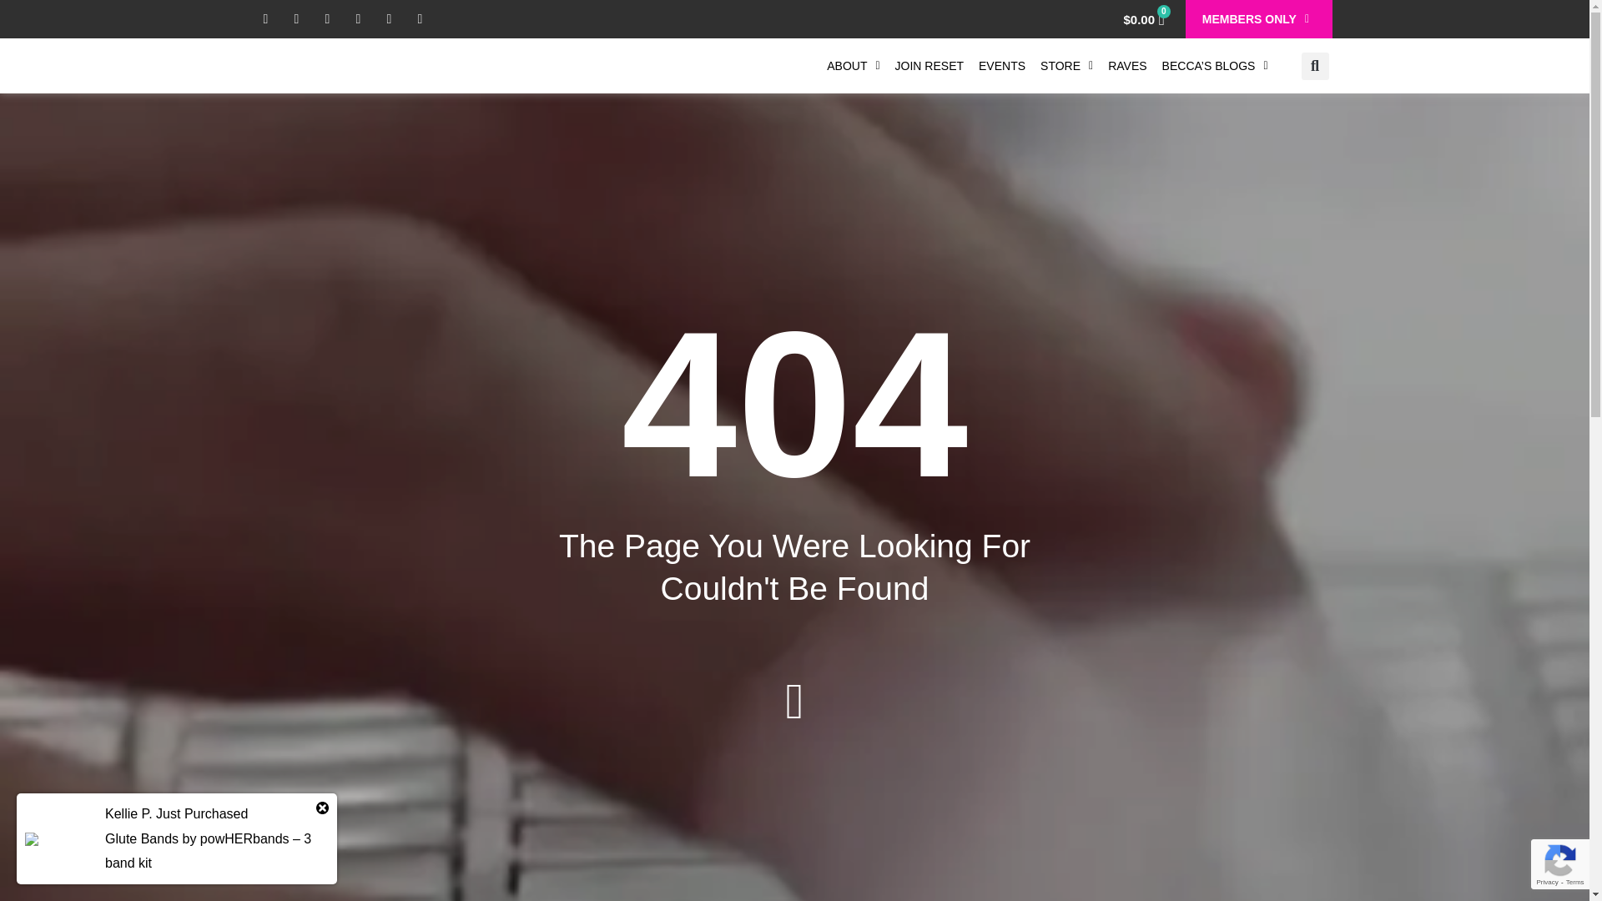 The width and height of the screenshot is (1602, 901). Describe the element at coordinates (1255, 19) in the screenshot. I see `MEMBERS ONLY` at that location.